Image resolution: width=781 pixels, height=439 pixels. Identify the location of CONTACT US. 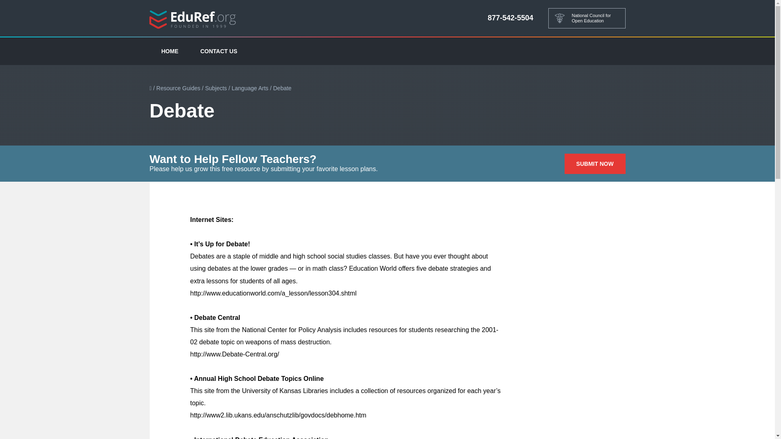
(219, 51).